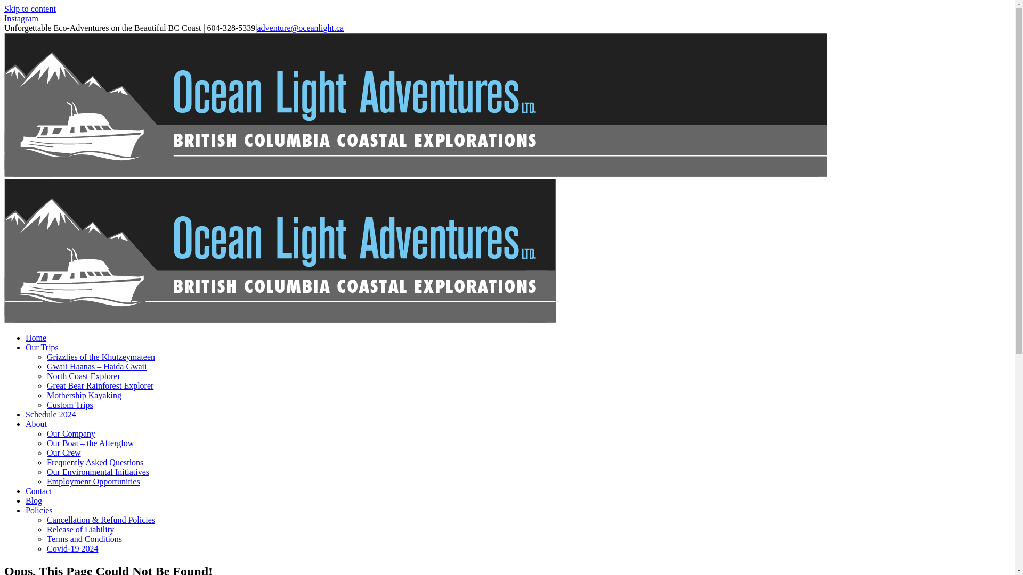 This screenshot has height=575, width=1023. What do you see at coordinates (72, 548) in the screenshot?
I see `Covid-19 2024` at bounding box center [72, 548].